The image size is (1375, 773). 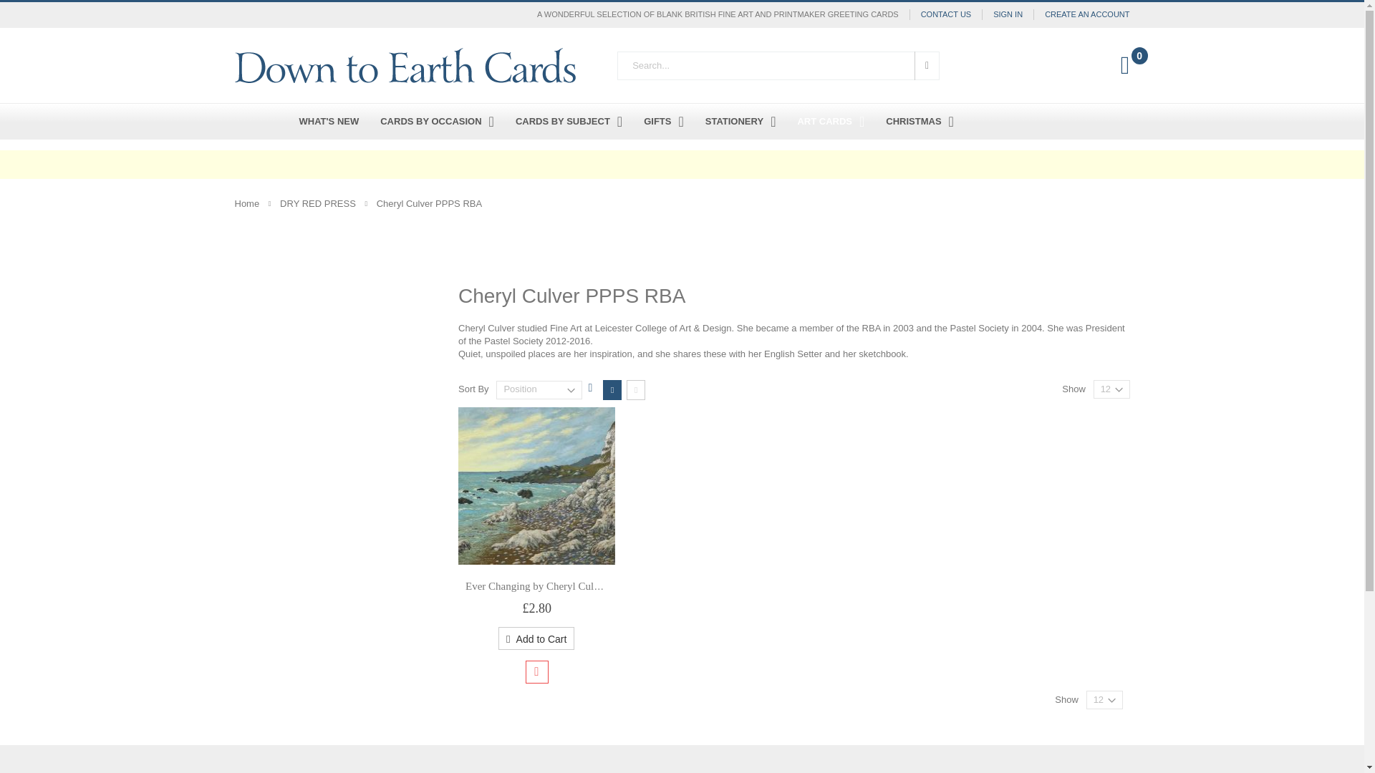 I want to click on CARDS BY SUBJECT, so click(x=569, y=122).